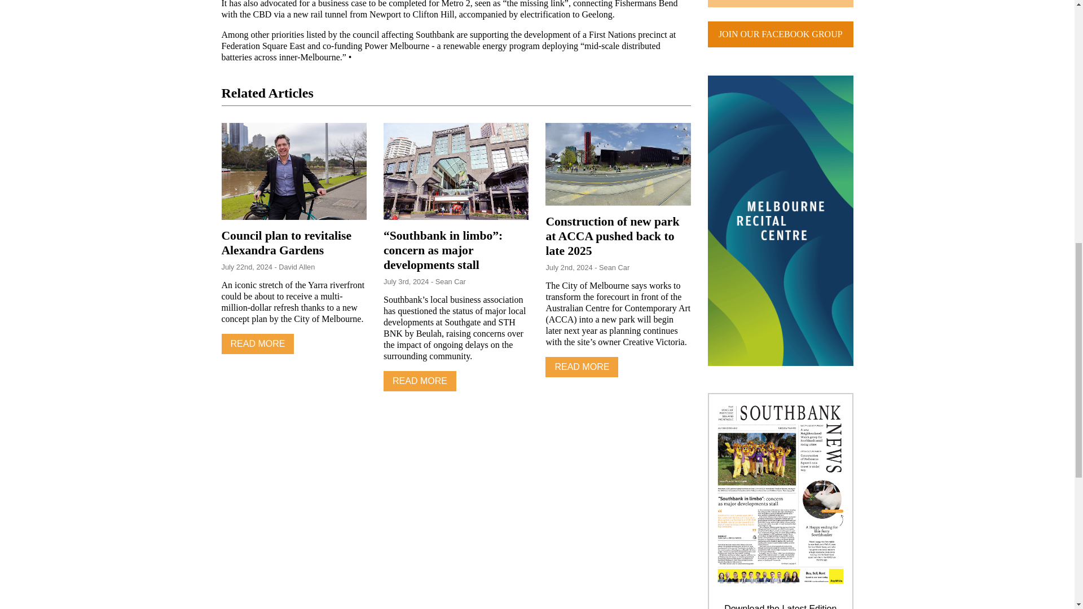 Image resolution: width=1083 pixels, height=609 pixels. I want to click on READ MORE, so click(420, 381).